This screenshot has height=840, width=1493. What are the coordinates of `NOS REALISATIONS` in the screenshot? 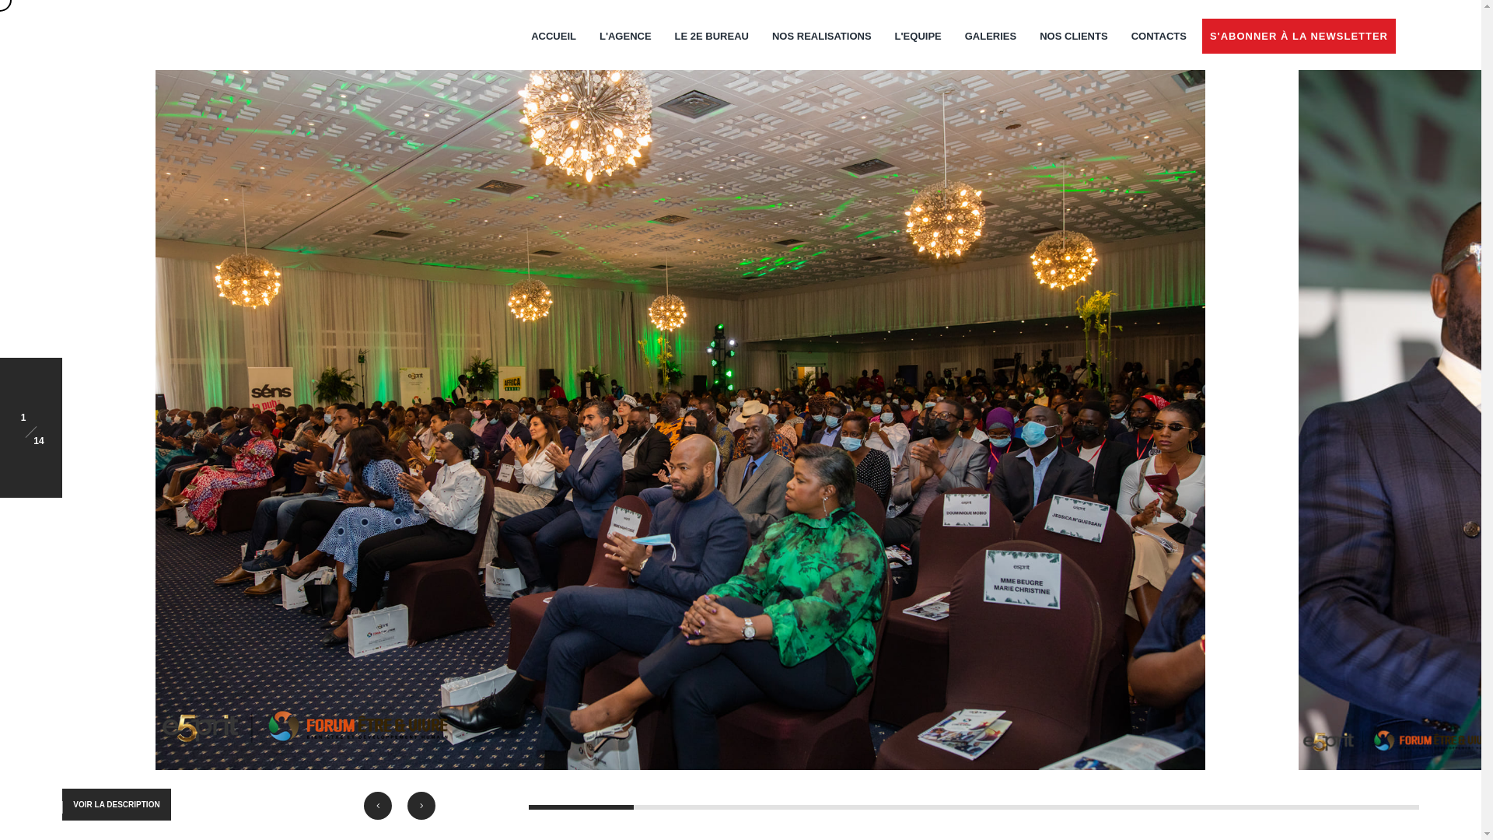 It's located at (822, 36).